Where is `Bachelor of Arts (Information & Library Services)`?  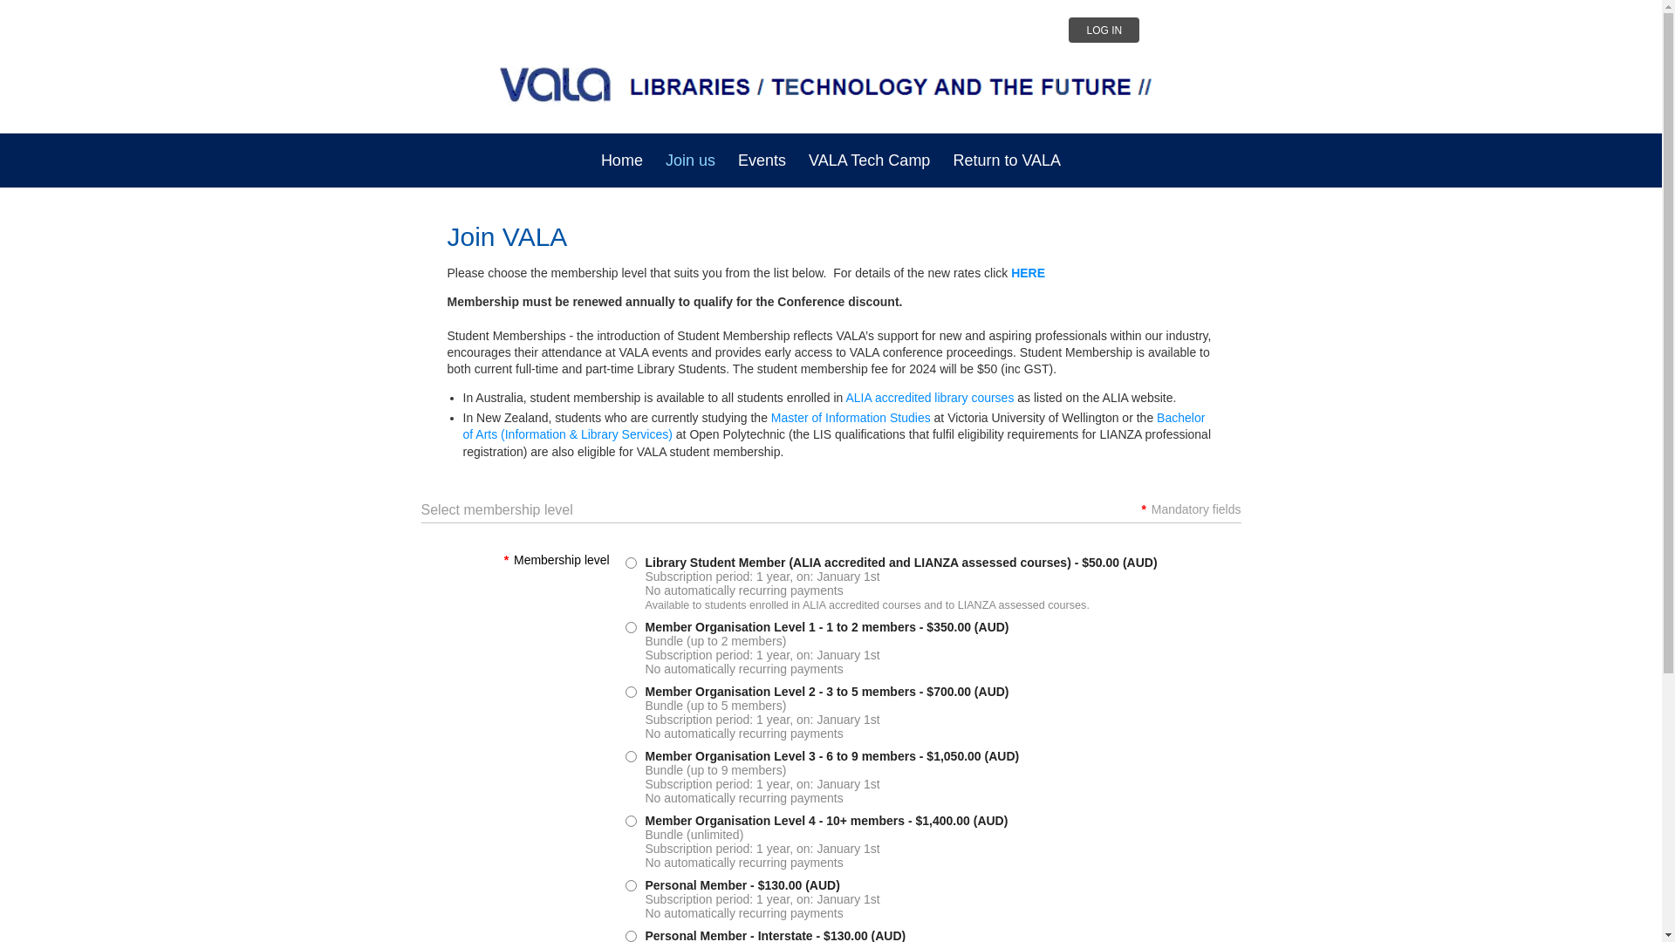
Bachelor of Arts (Information & Library Services) is located at coordinates (834, 426).